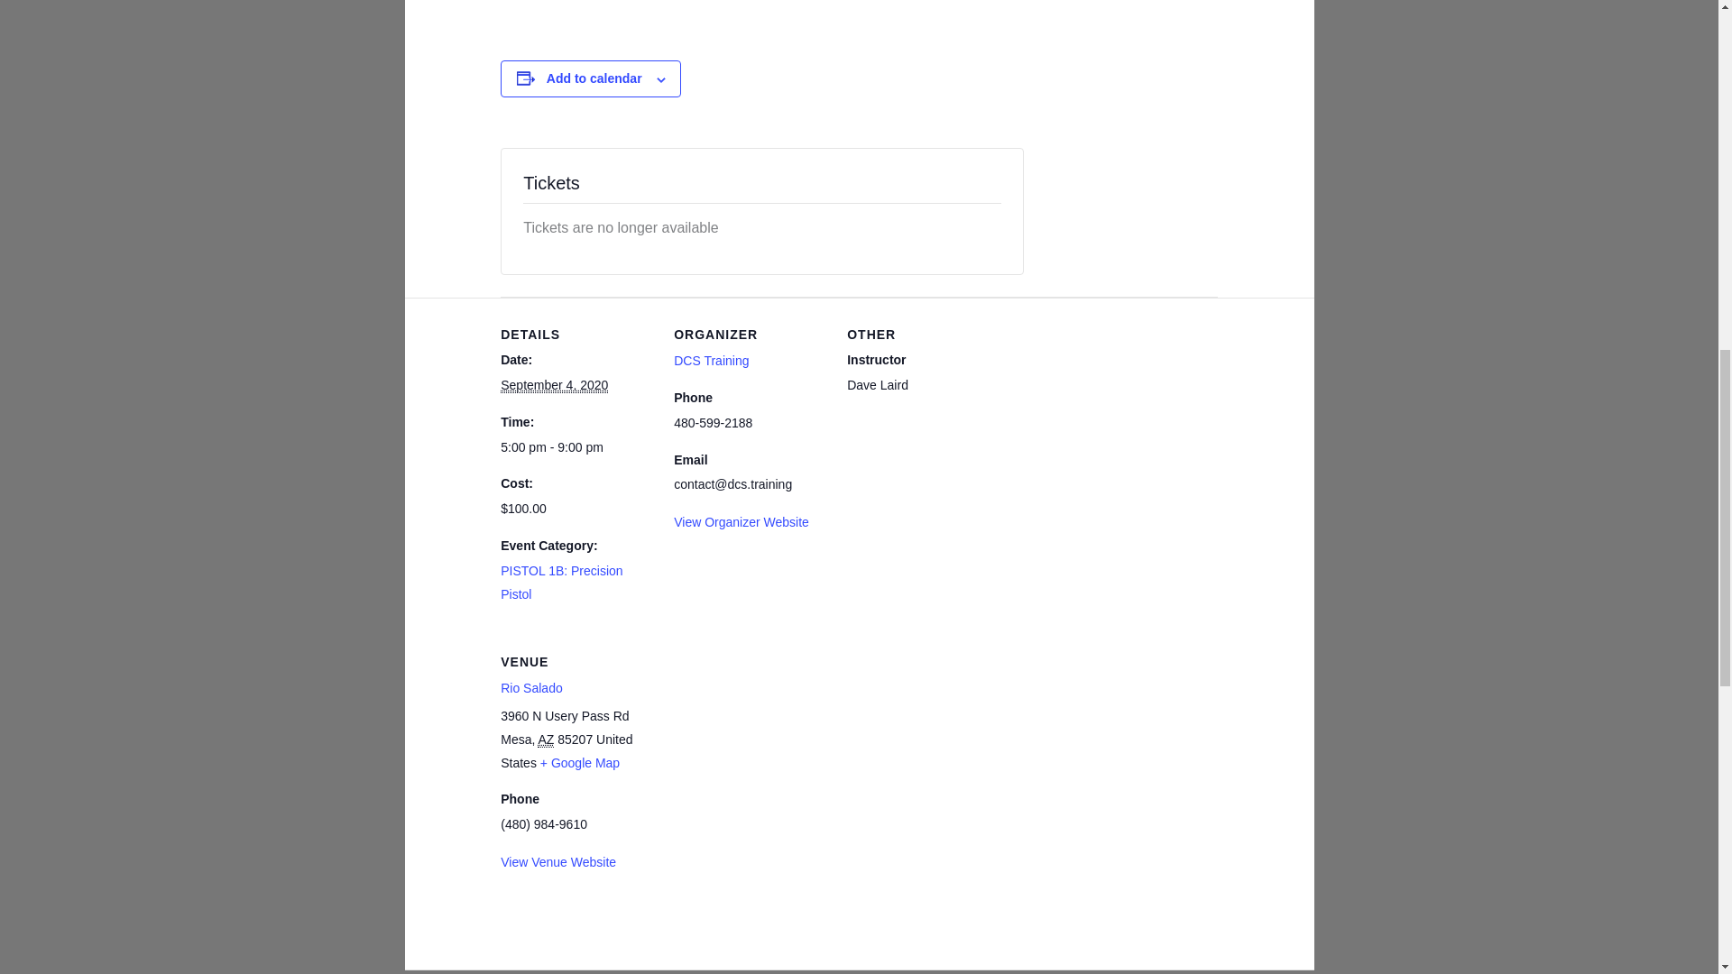  I want to click on Add to calendar, so click(594, 78).